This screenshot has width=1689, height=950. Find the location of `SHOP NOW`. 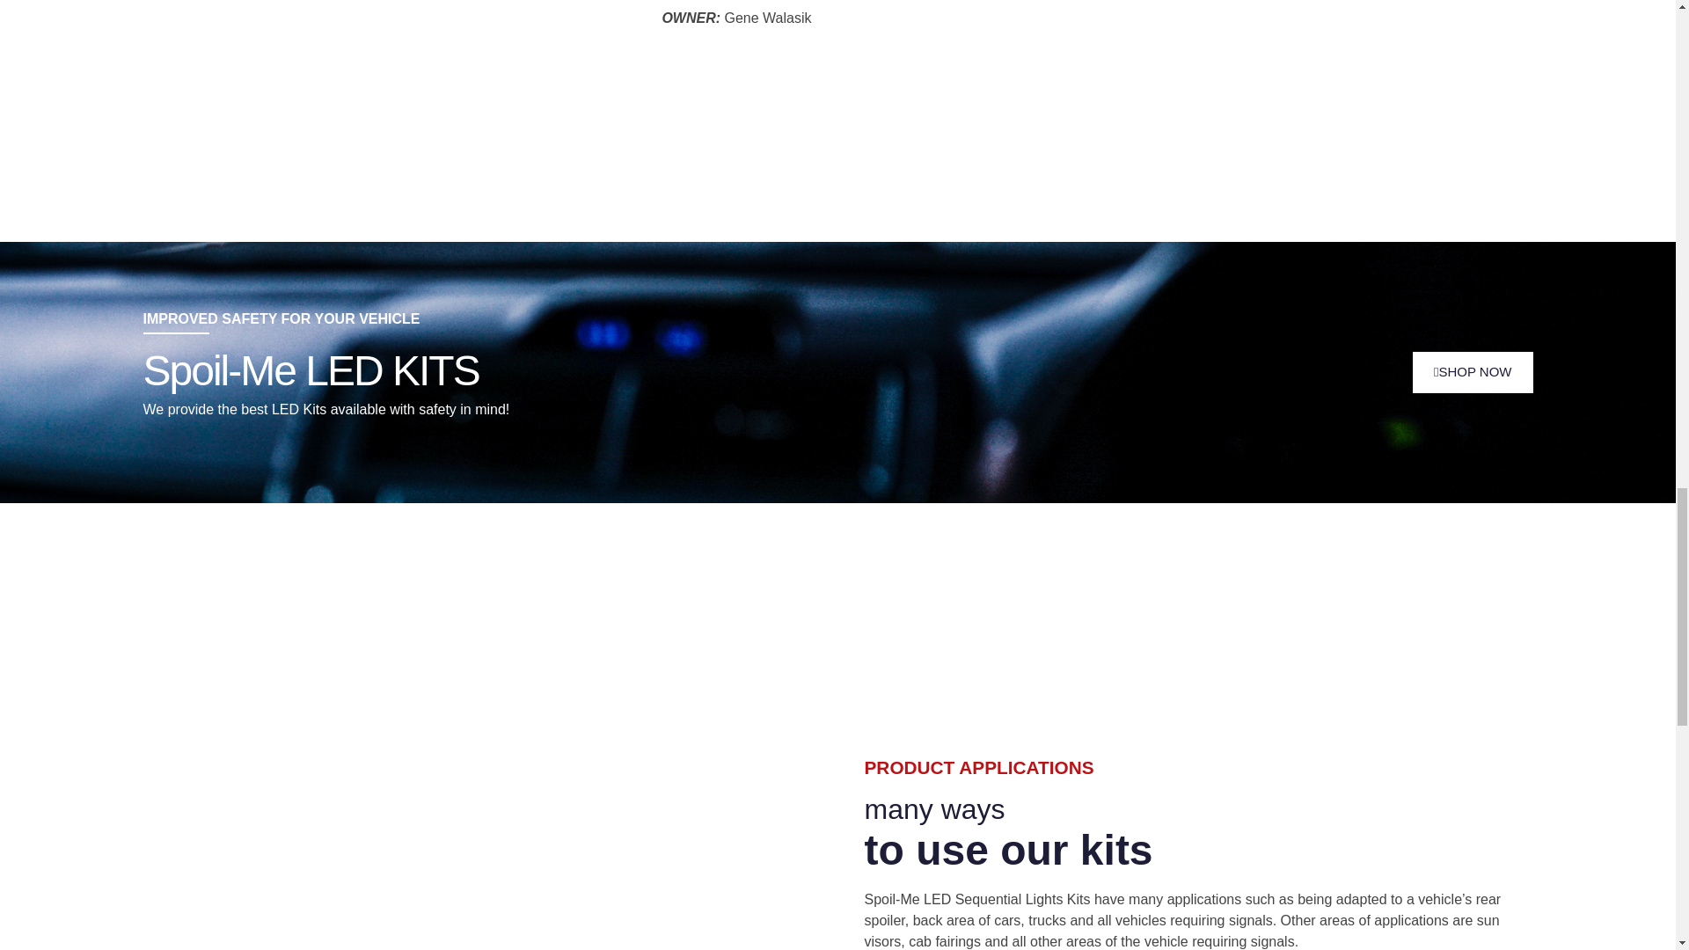

SHOP NOW is located at coordinates (1473, 372).